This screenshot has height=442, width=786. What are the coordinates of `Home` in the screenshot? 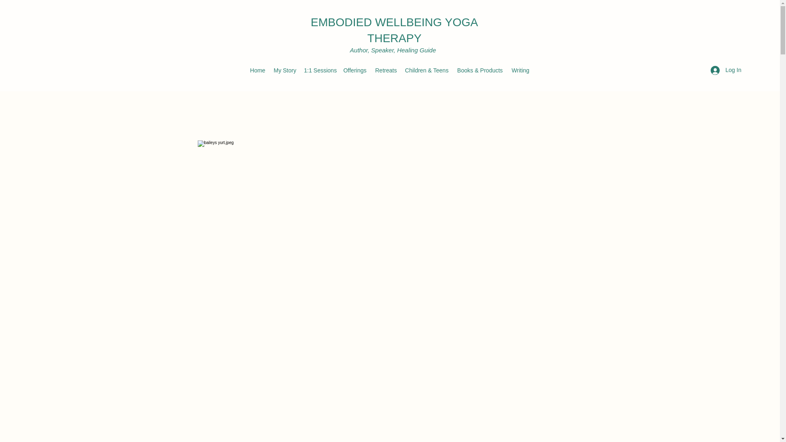 It's located at (257, 70).